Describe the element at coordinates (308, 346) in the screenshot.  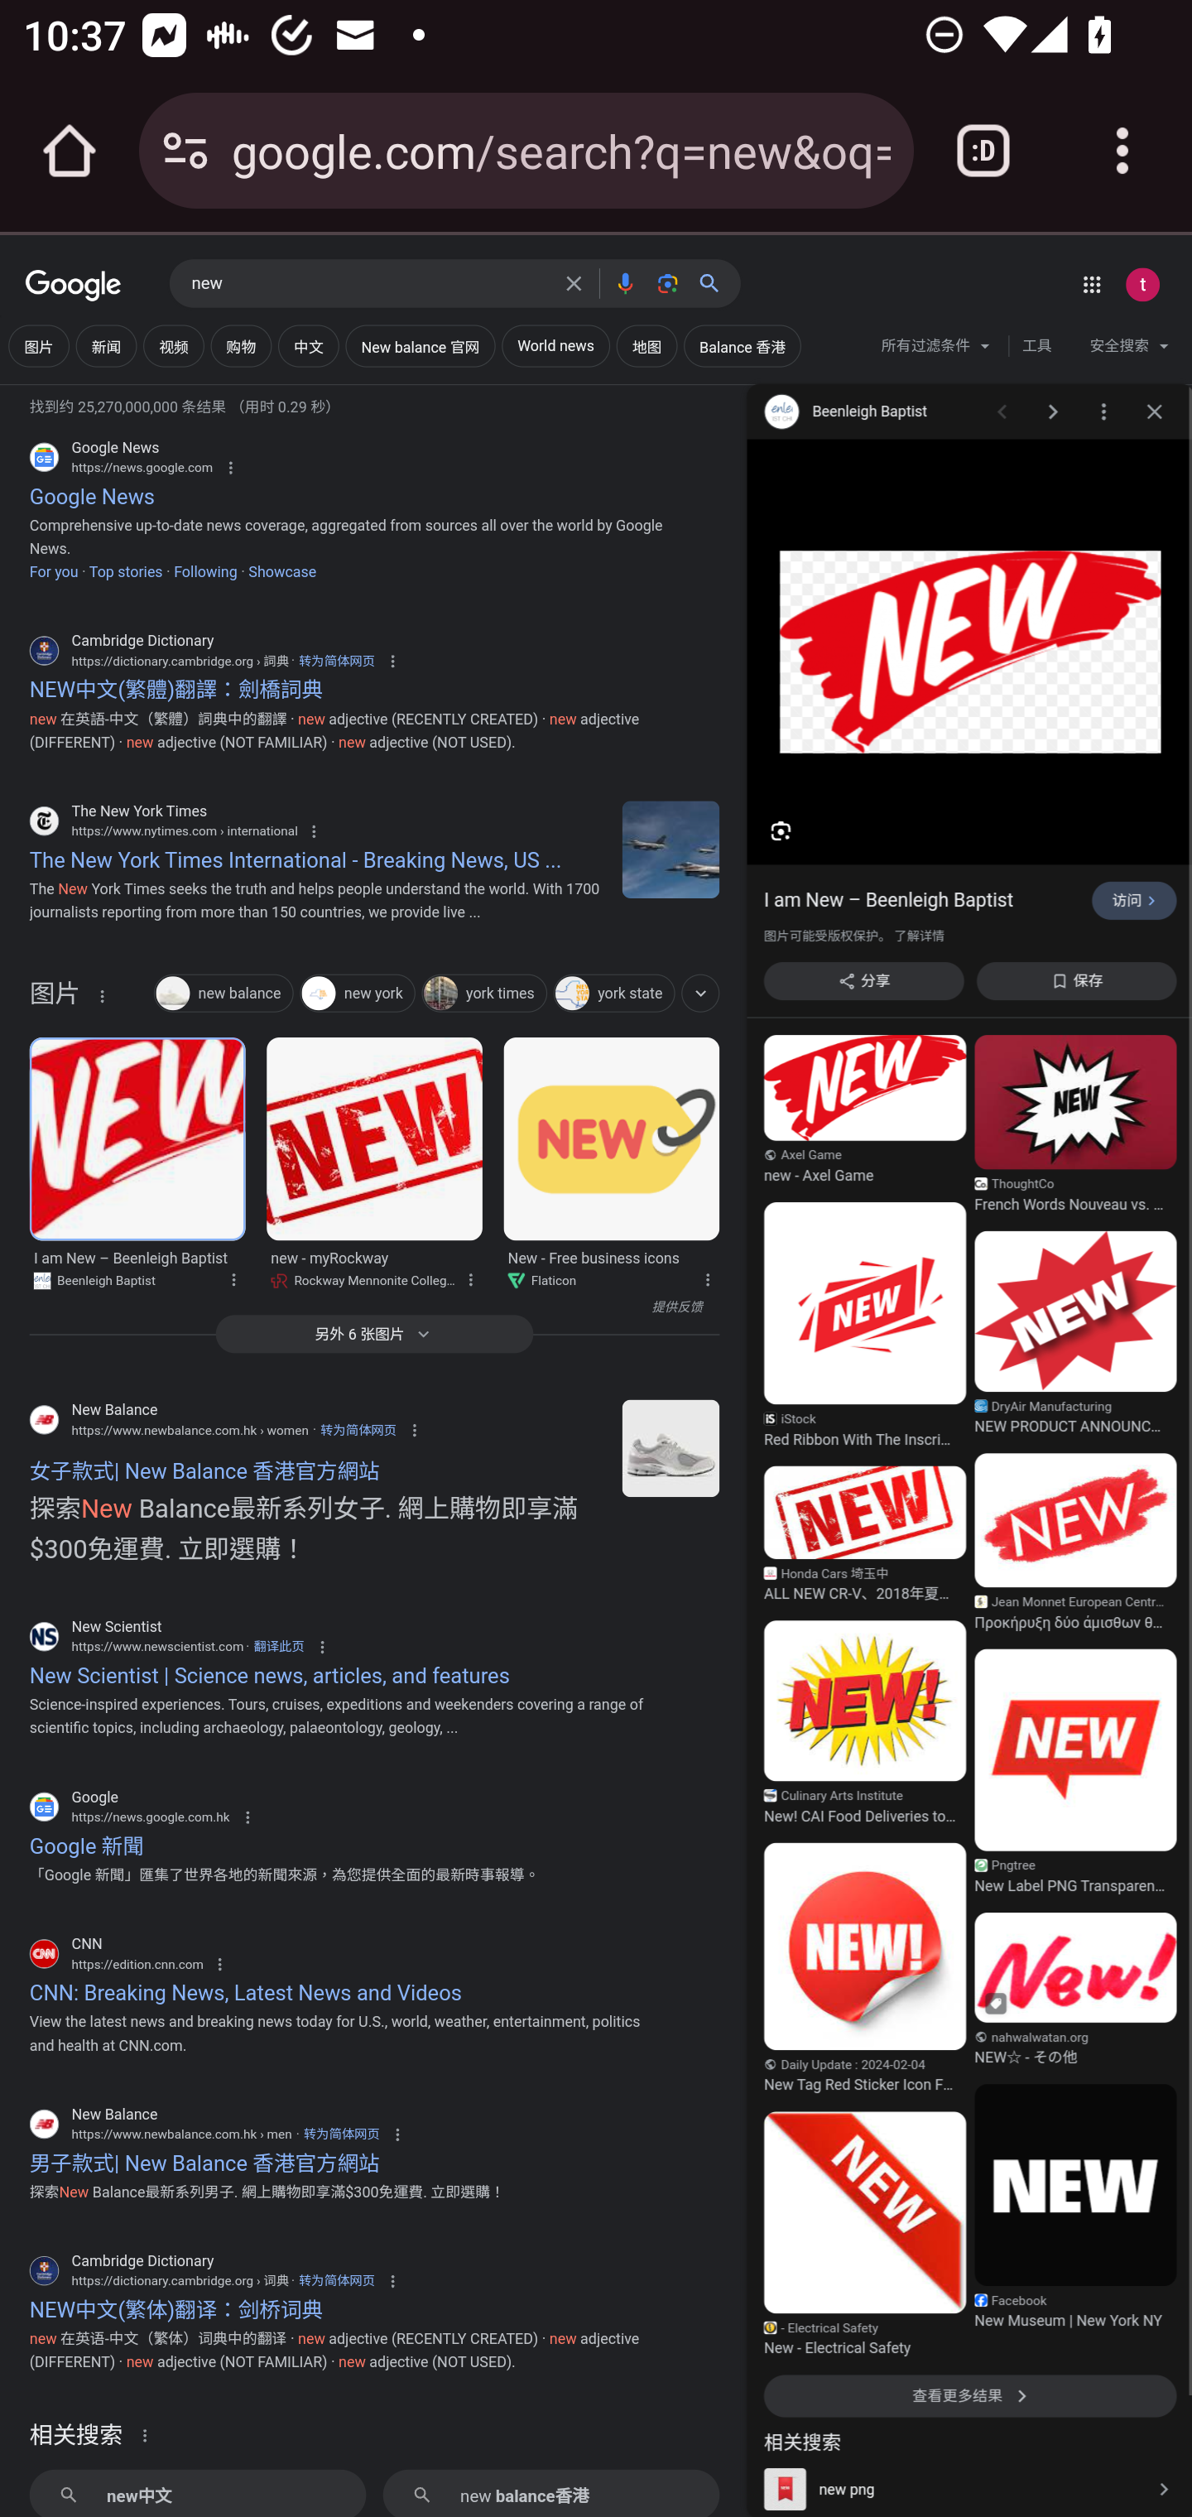
I see `添加“中文” 中文` at that location.